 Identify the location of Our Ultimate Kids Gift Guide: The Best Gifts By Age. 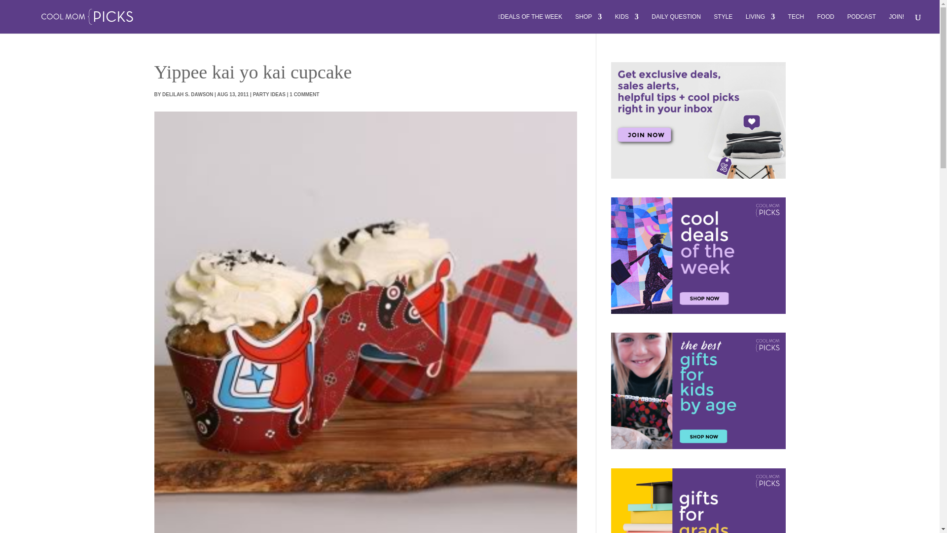
(697, 391).